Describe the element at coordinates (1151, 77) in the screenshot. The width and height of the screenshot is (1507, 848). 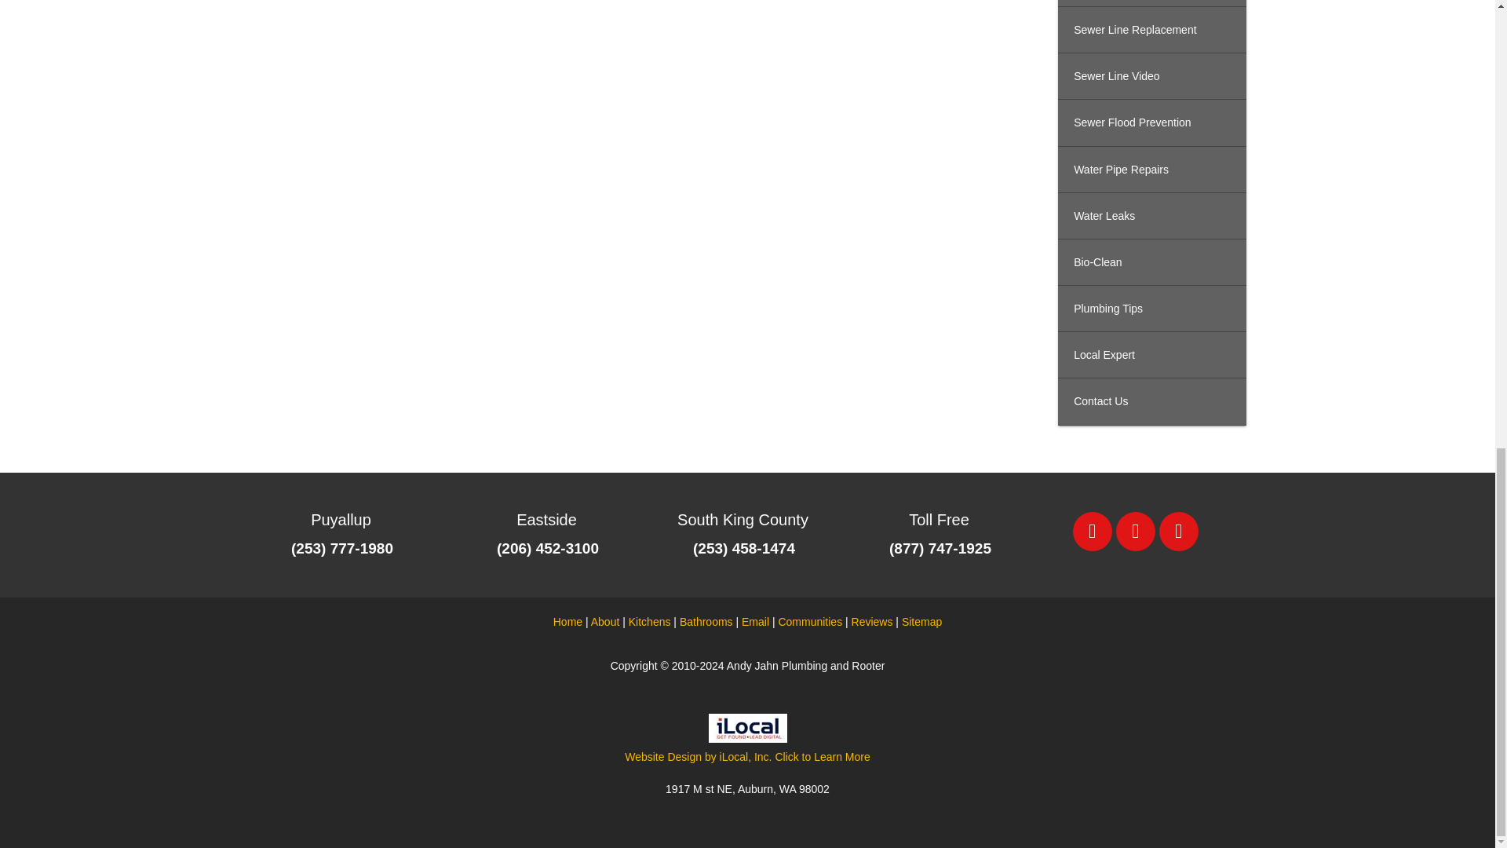
I see `Sewer Line Video` at that location.